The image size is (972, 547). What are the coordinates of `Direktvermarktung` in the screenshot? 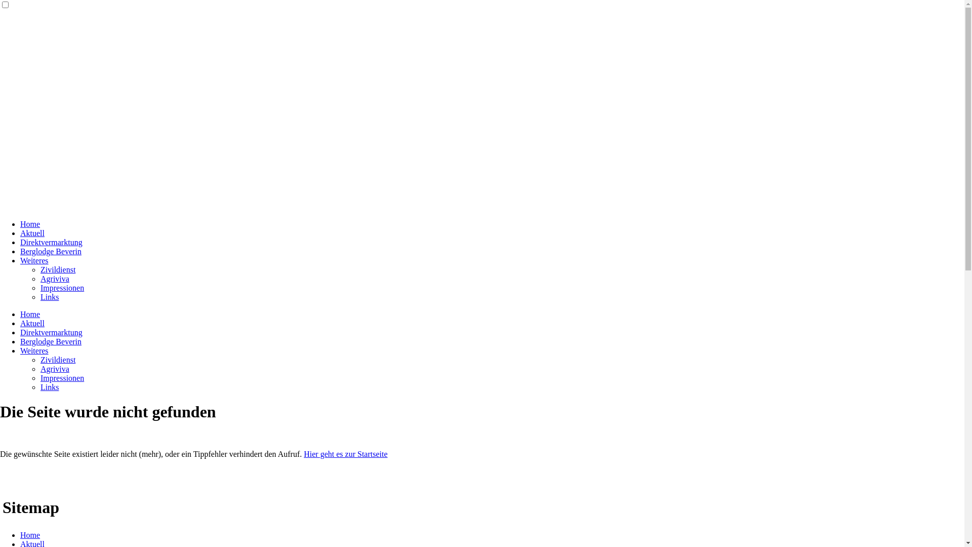 It's located at (52, 332).